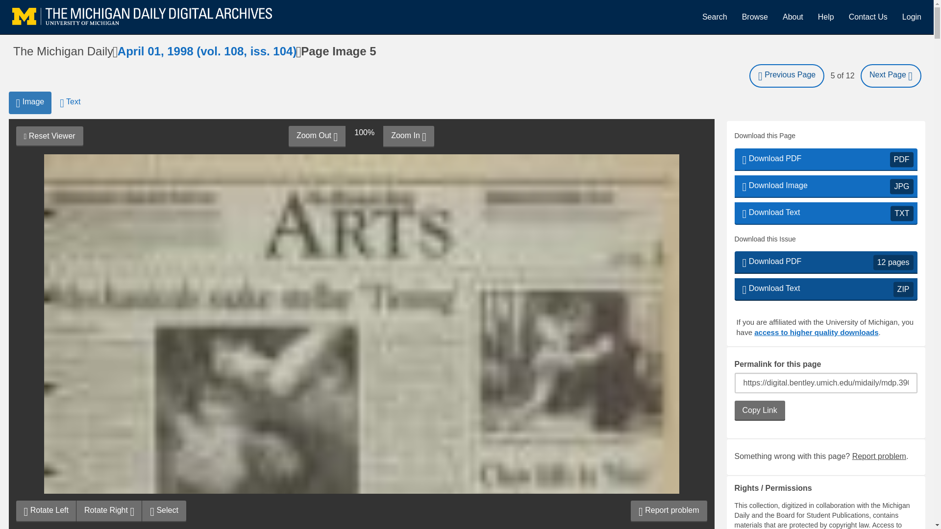  What do you see at coordinates (49, 136) in the screenshot?
I see `Reset Viewer` at bounding box center [49, 136].